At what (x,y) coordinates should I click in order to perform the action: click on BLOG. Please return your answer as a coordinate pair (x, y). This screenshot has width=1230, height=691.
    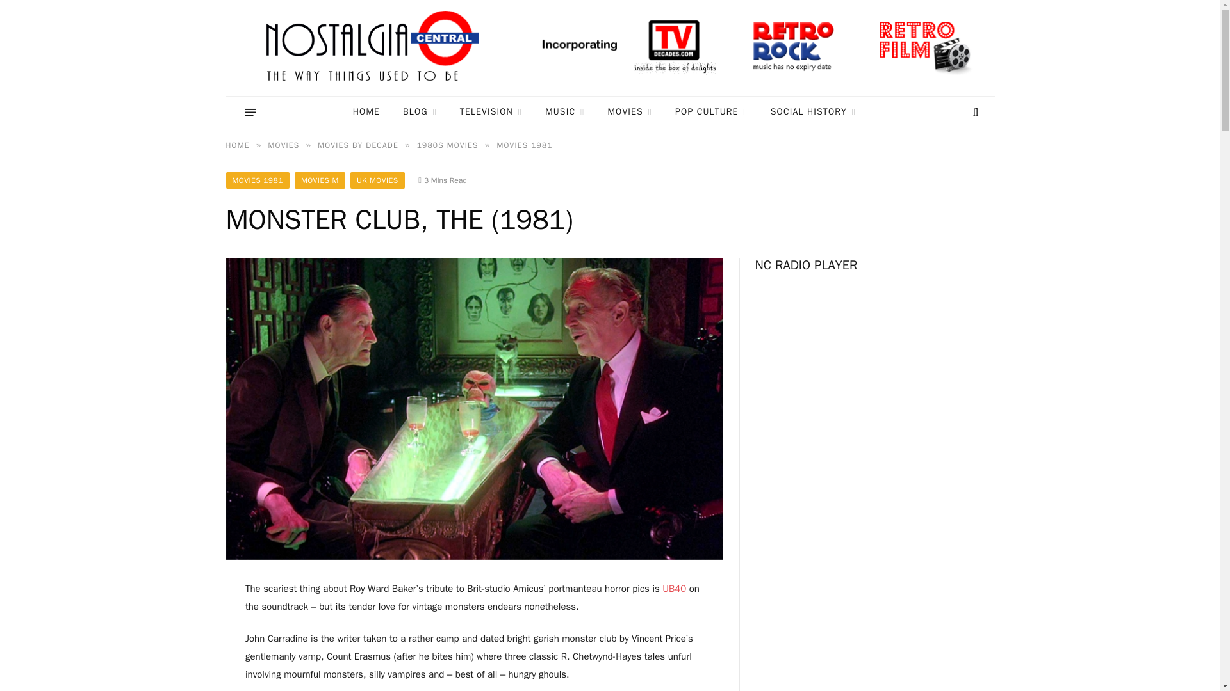
    Looking at the image, I should click on (420, 112).